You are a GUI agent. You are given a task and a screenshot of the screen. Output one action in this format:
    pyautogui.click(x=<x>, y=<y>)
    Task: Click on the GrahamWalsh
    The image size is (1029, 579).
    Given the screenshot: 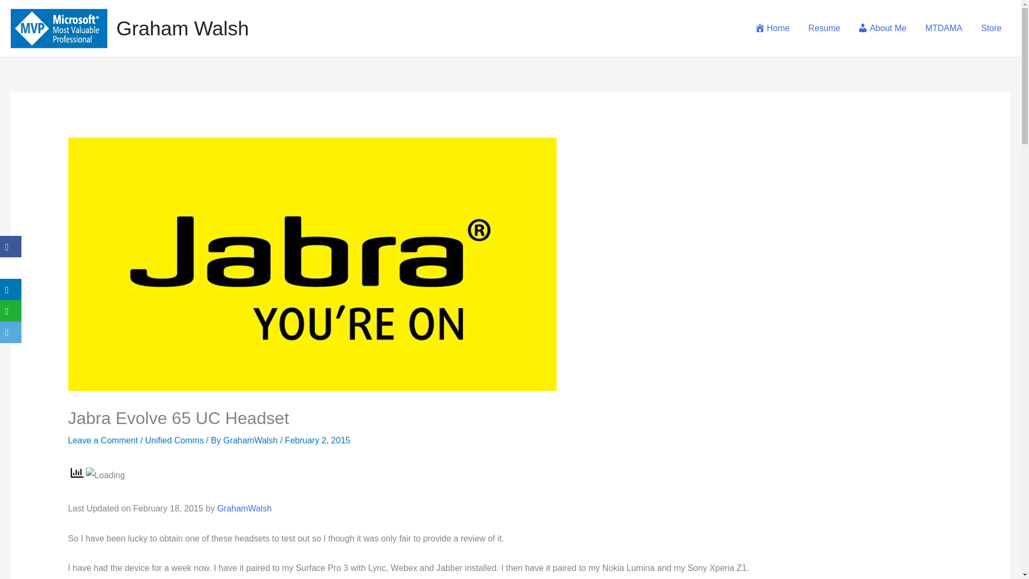 What is the action you would take?
    pyautogui.click(x=251, y=441)
    